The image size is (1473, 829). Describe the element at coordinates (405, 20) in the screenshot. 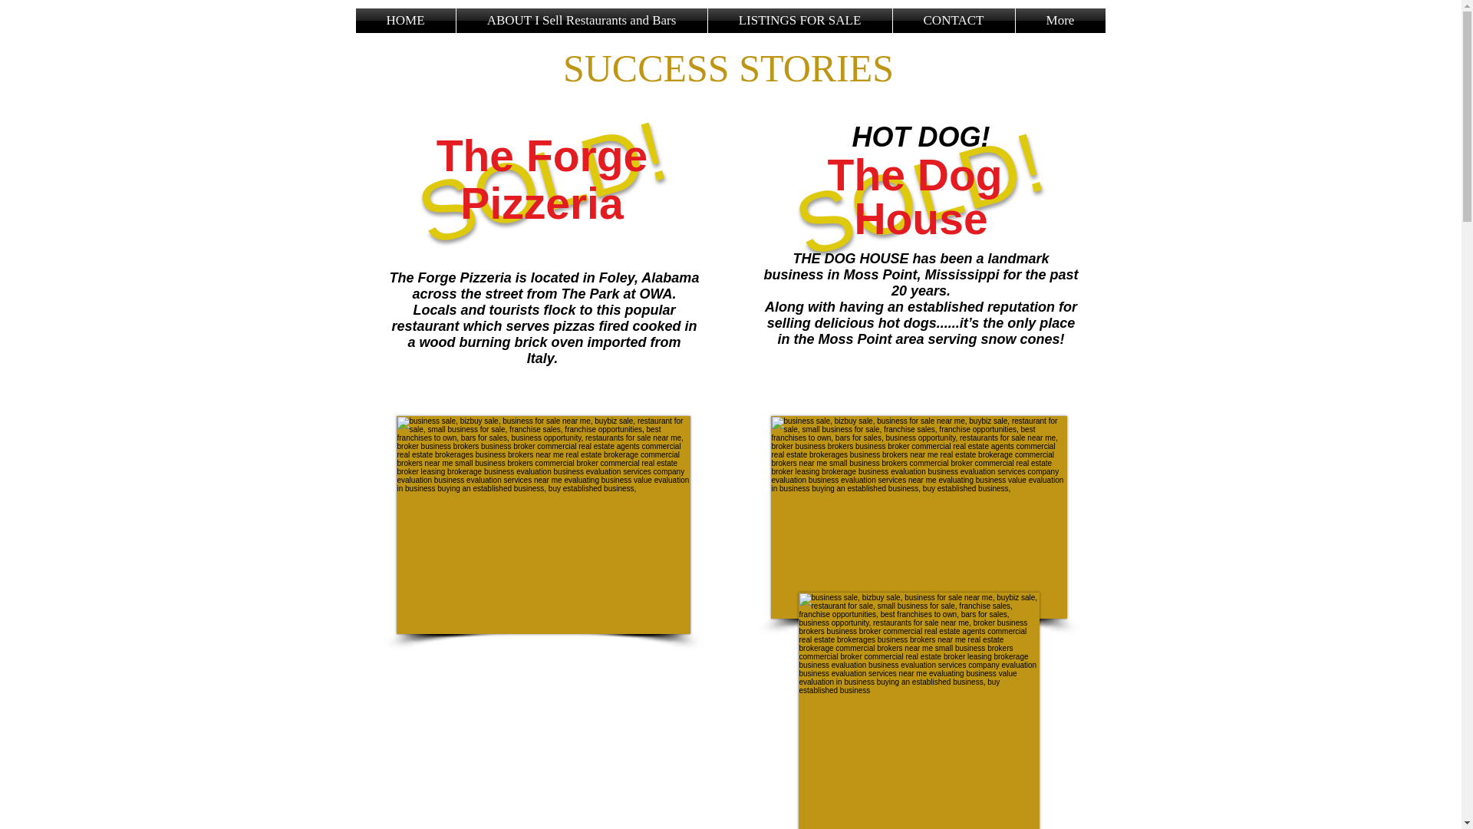

I see `HOME` at that location.